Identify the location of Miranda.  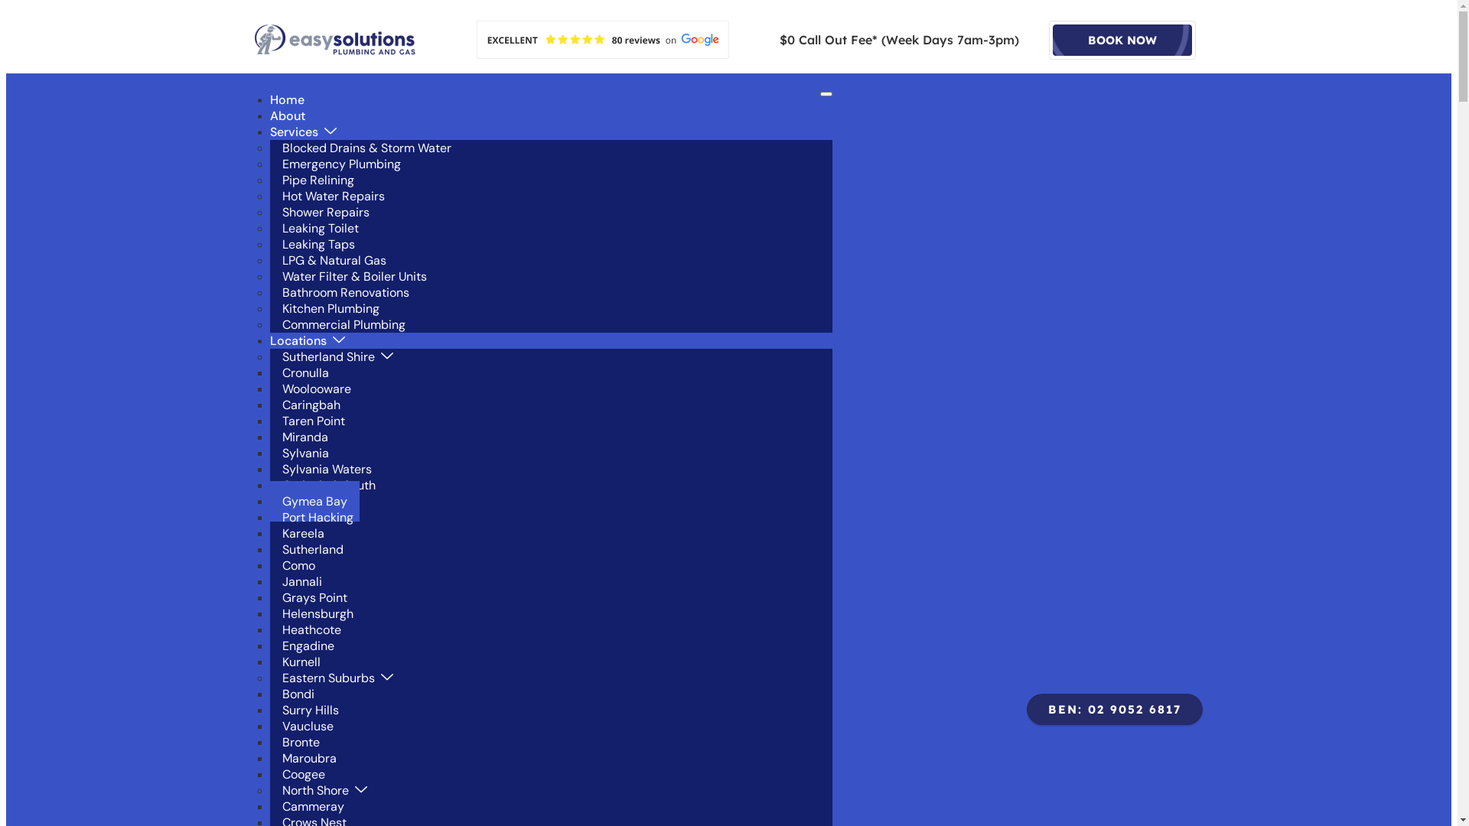
(305, 437).